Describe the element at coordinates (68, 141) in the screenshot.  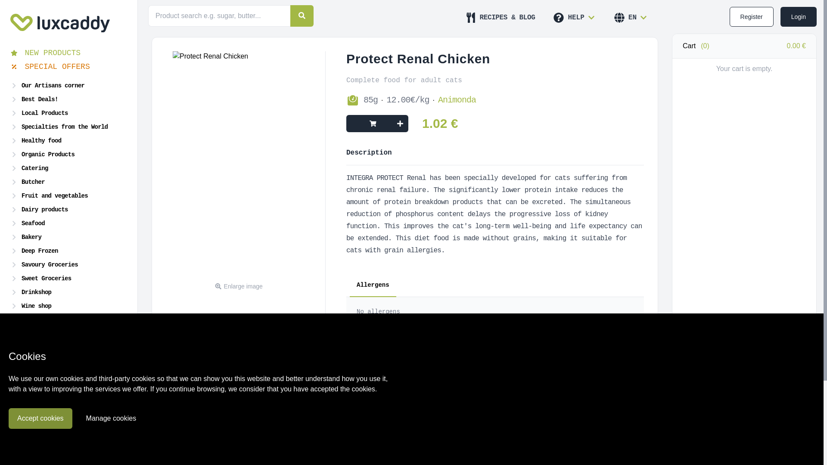
I see `Healthy food` at that location.